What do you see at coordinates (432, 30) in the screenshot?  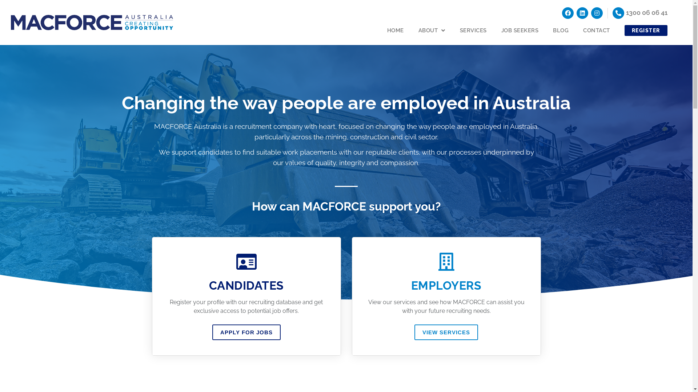 I see `ABOUT` at bounding box center [432, 30].